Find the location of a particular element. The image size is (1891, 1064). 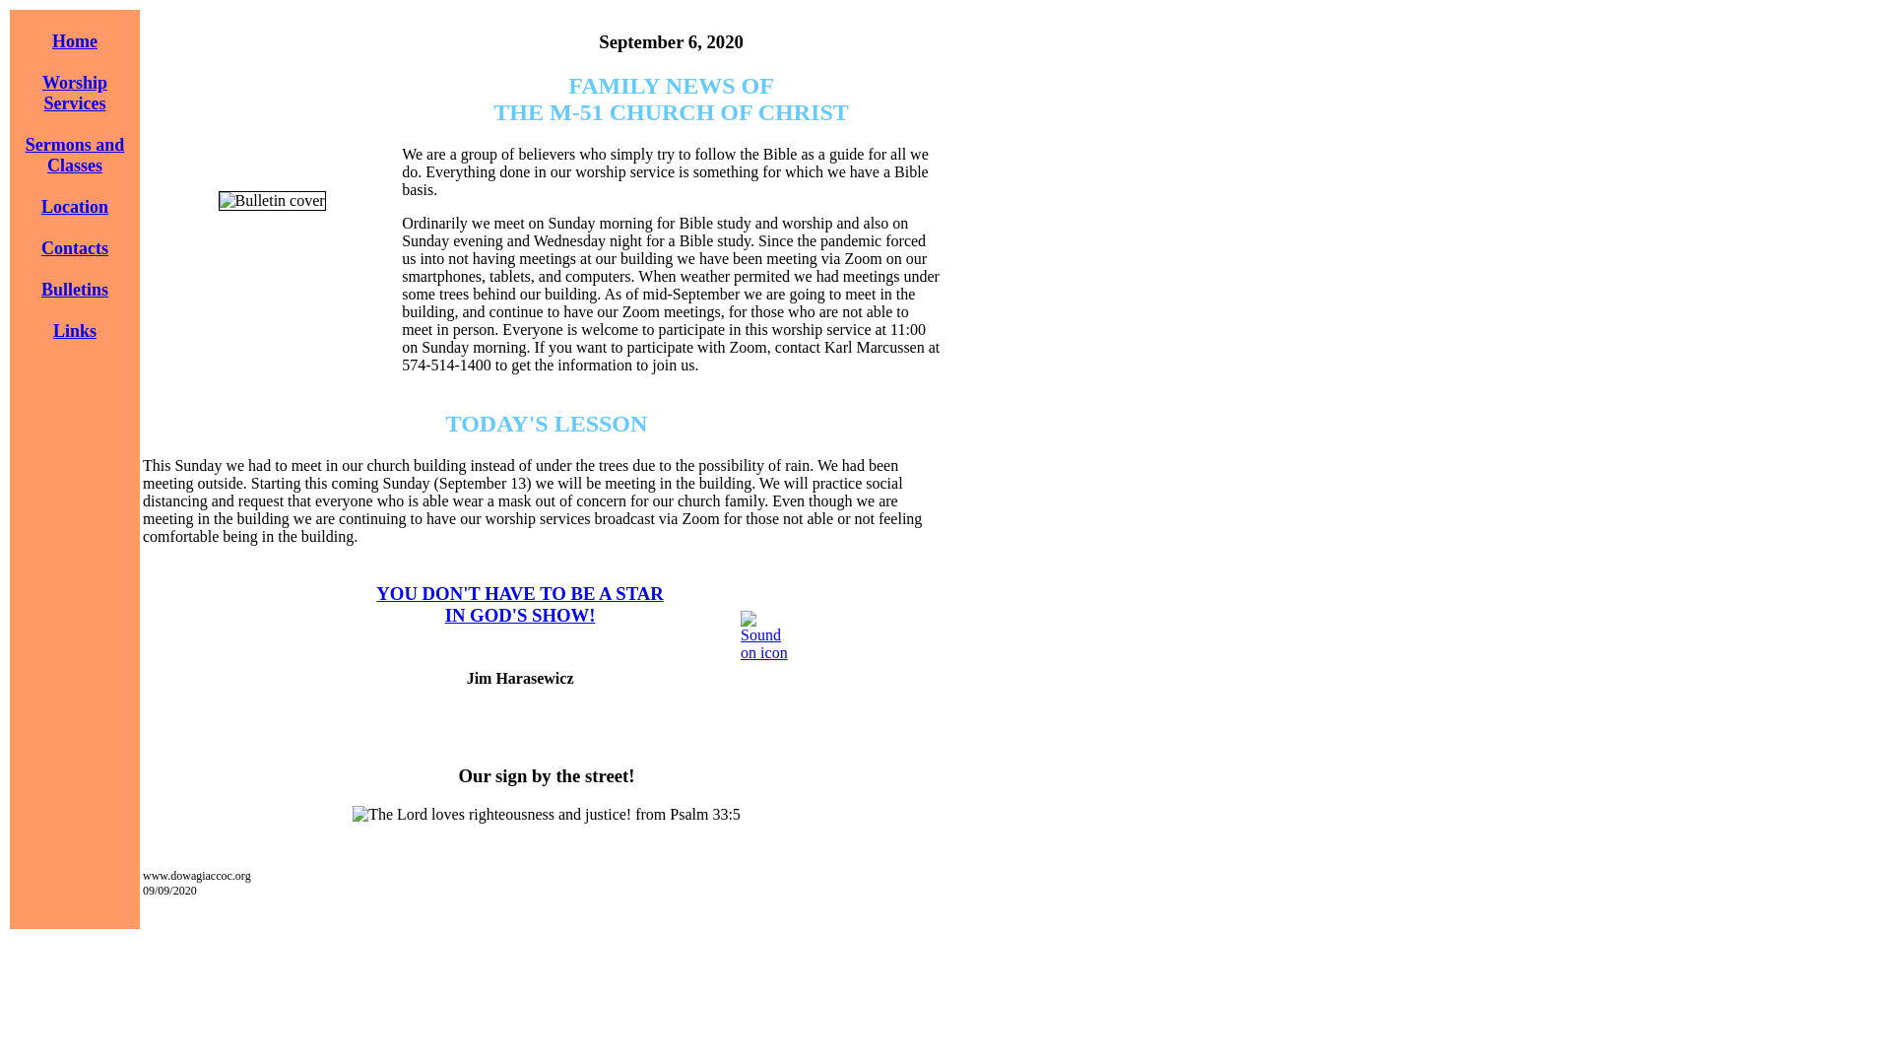

Contacts is located at coordinates (75, 248).